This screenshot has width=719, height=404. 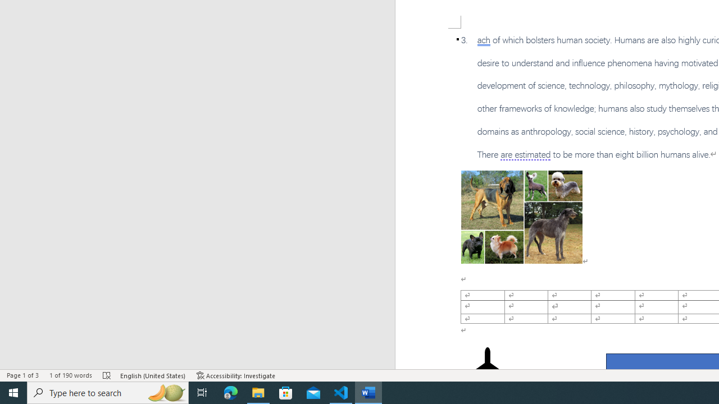 I want to click on Spelling and Grammar Check Errors, so click(x=107, y=375).